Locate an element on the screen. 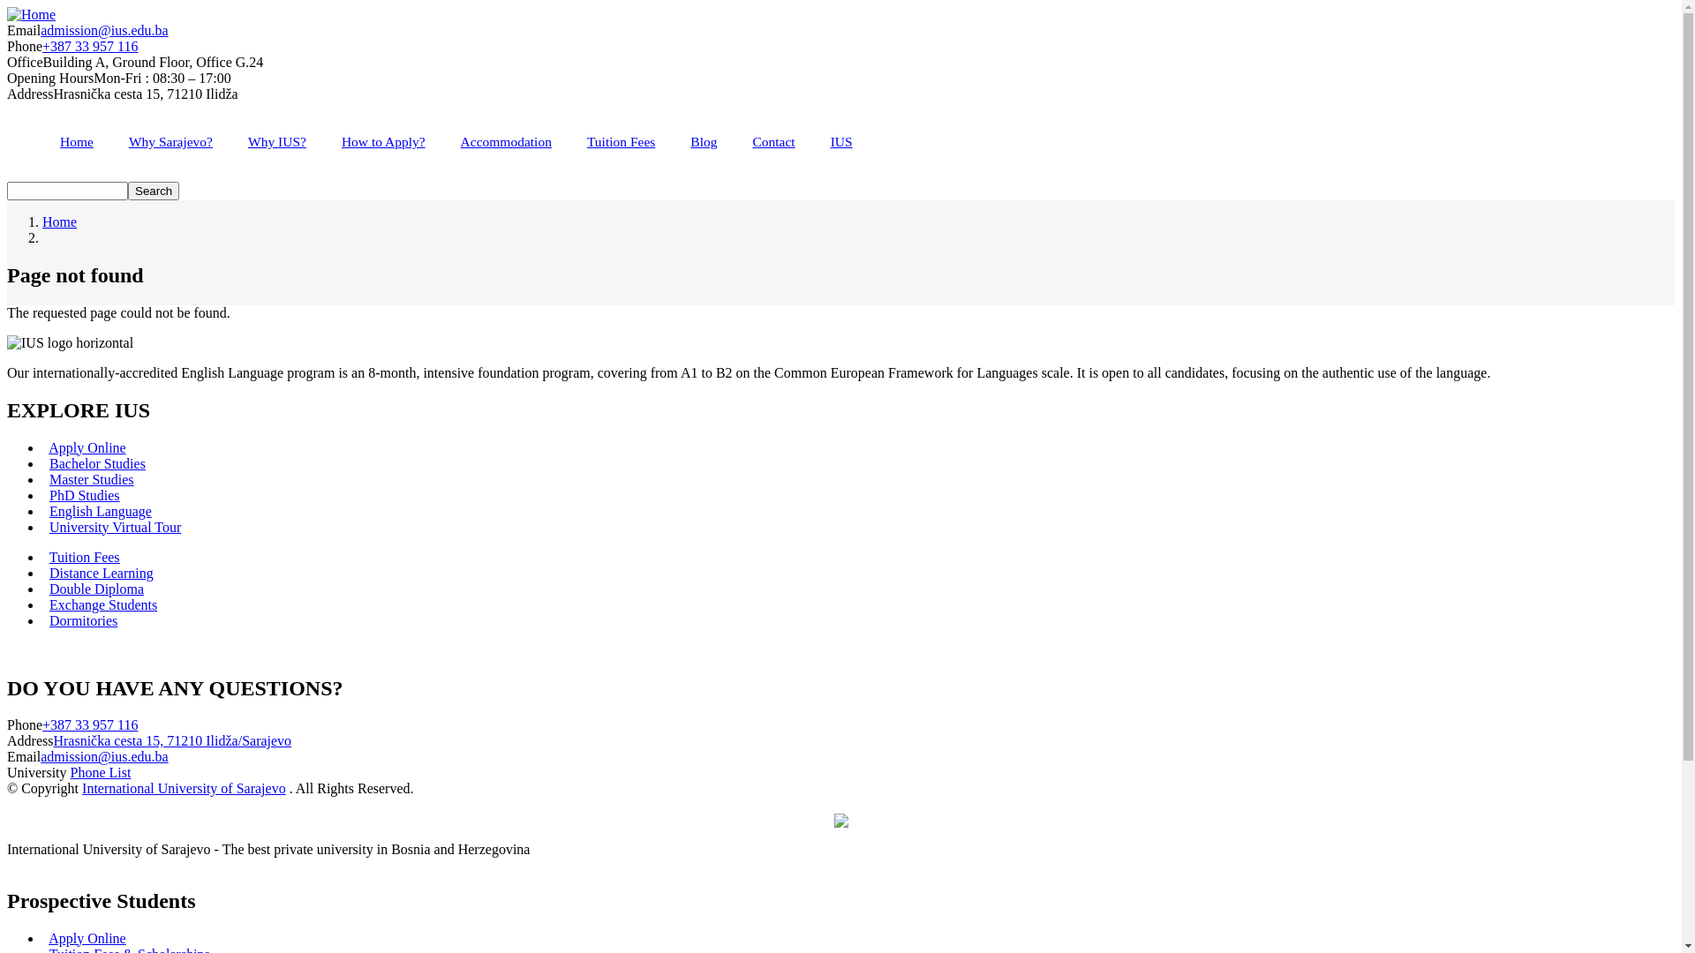 The width and height of the screenshot is (1695, 953). IUS is located at coordinates (842, 141).